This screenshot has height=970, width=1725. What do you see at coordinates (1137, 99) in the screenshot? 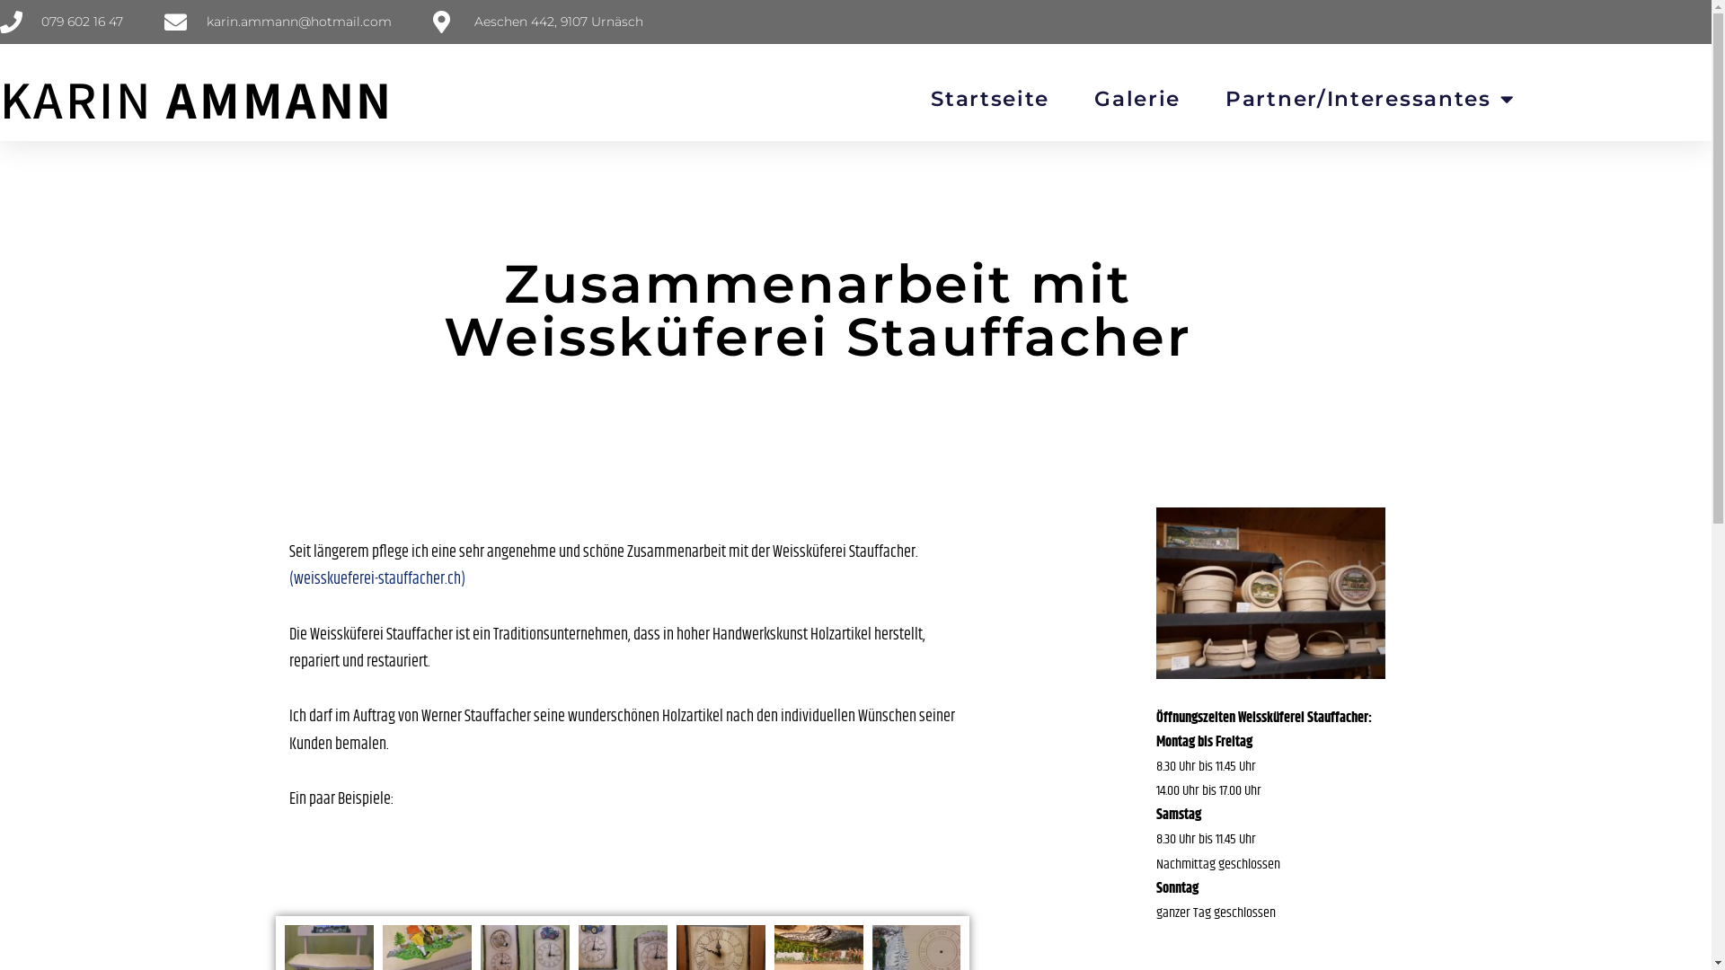
I see `Galerie` at bounding box center [1137, 99].